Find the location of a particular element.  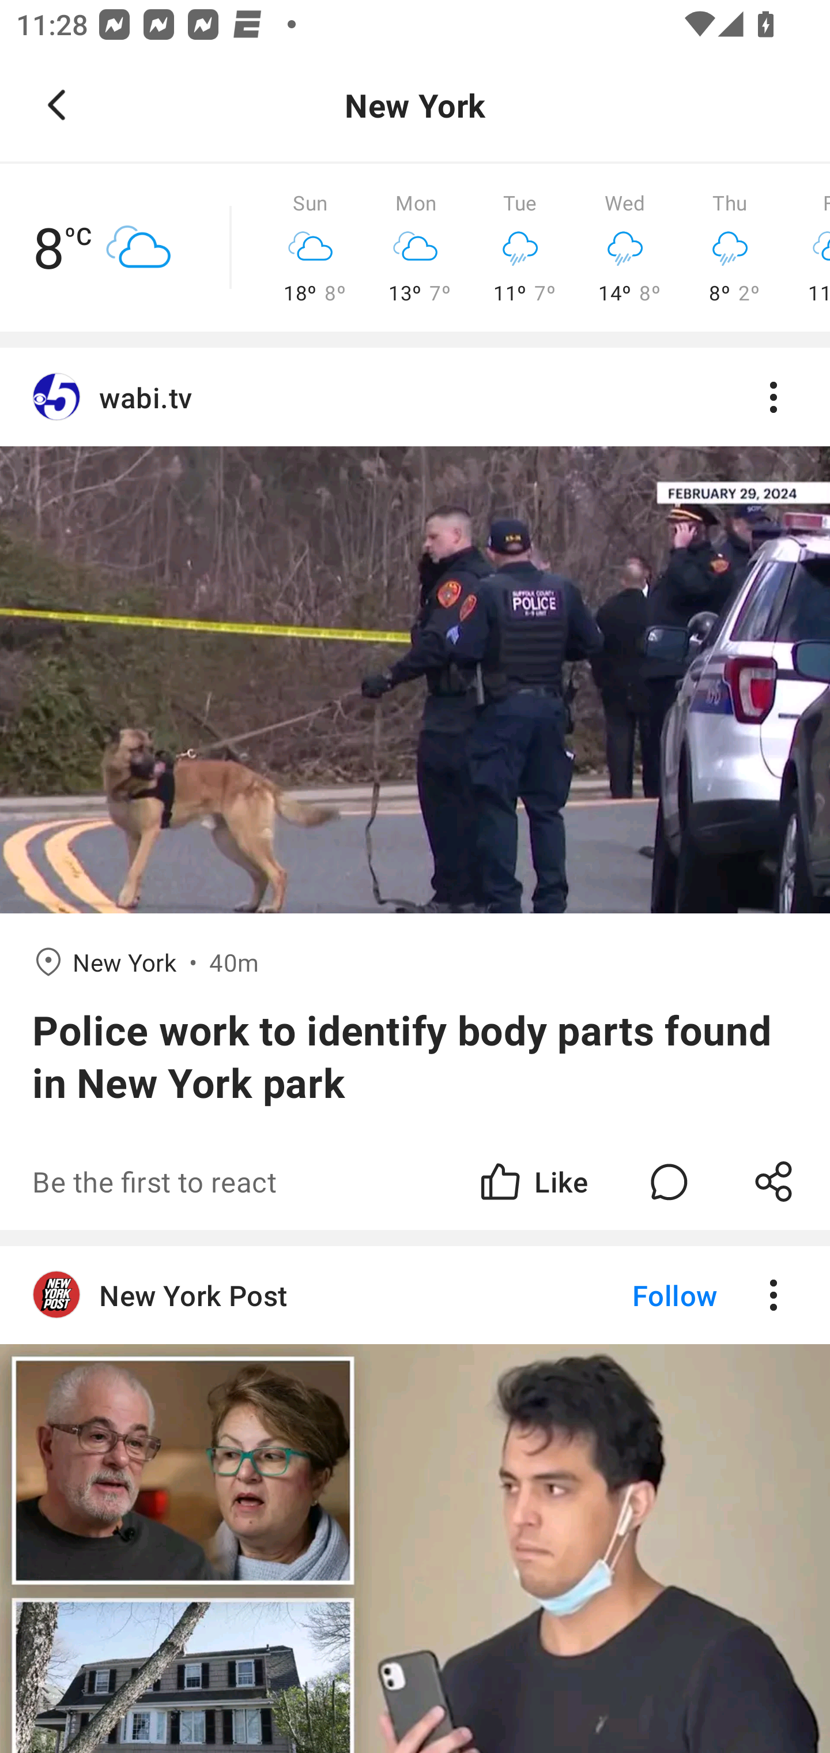

Thu 8º 2º is located at coordinates (730, 248).